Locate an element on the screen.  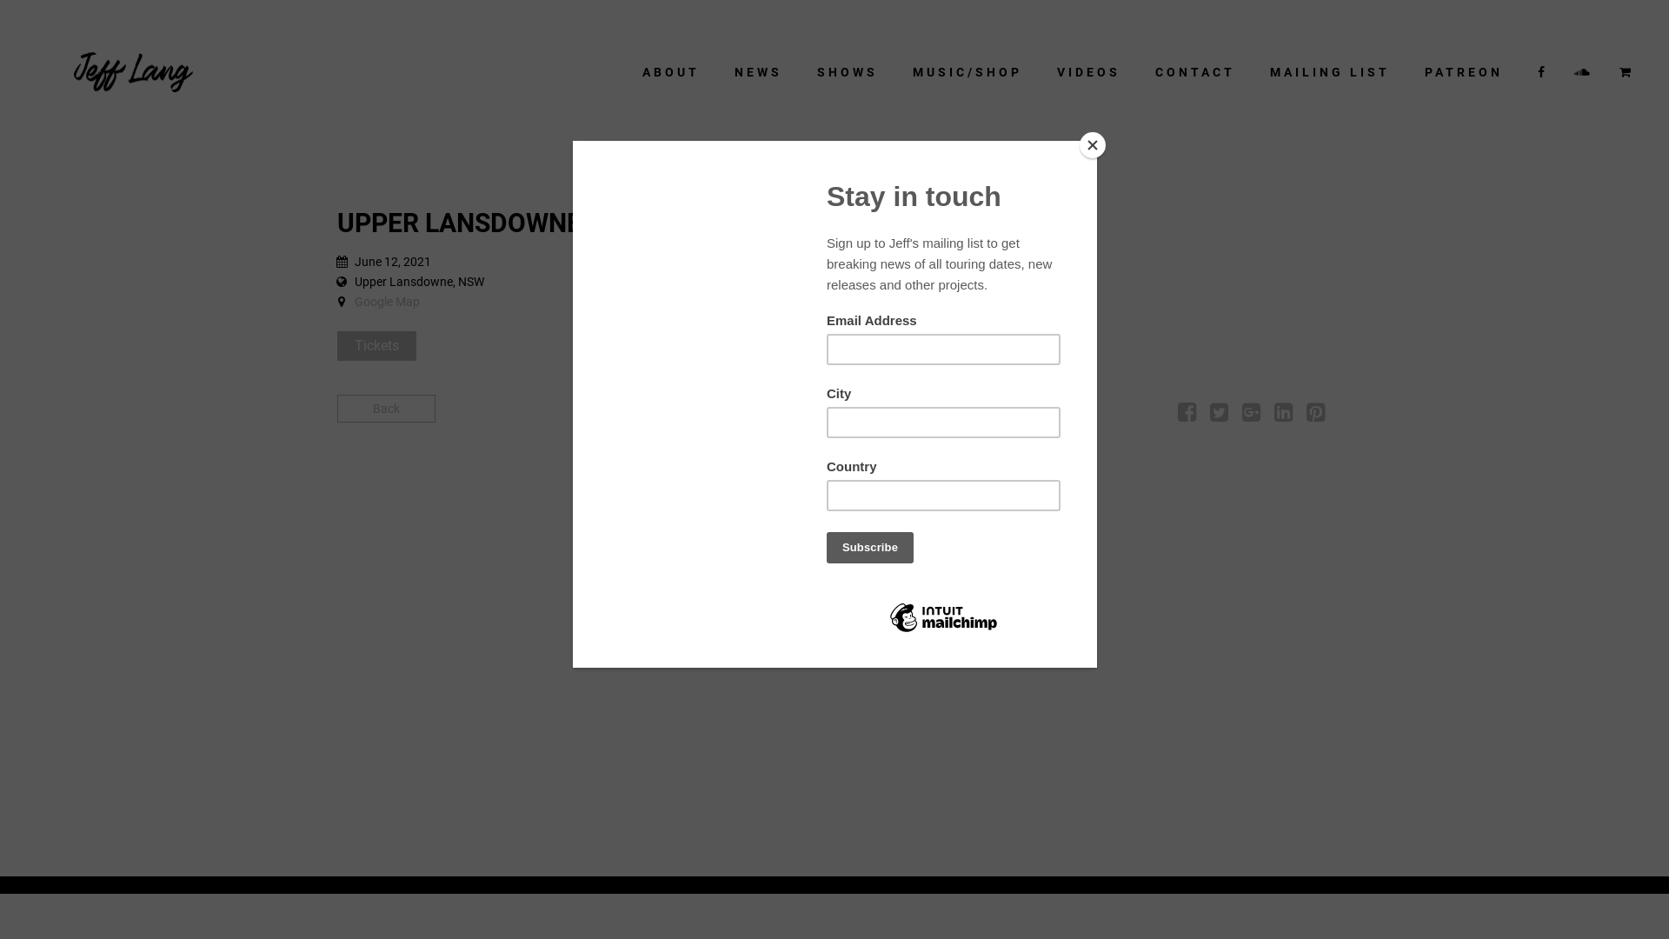
SoundCloud is located at coordinates (1584, 72).